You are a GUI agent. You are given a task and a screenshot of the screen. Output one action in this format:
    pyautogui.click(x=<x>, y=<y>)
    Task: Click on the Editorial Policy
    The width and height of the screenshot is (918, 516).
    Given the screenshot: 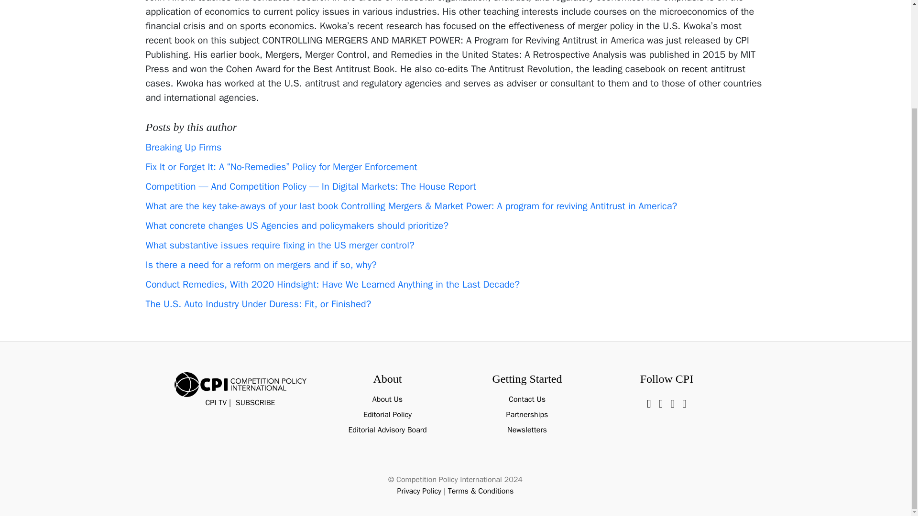 What is the action you would take?
    pyautogui.click(x=387, y=415)
    